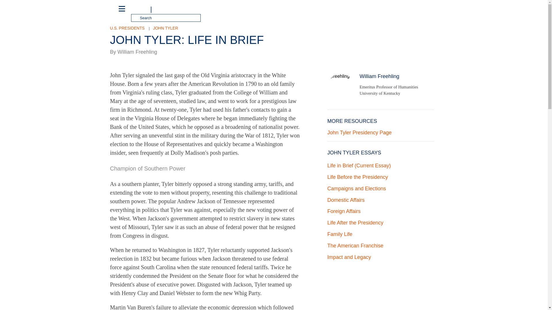 The image size is (552, 310). I want to click on University of Virginia, so click(140, 9).